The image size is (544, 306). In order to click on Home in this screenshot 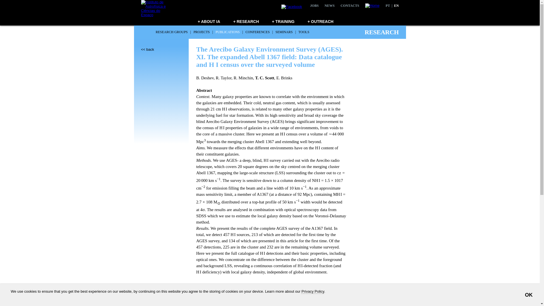, I will do `click(370, 5)`.